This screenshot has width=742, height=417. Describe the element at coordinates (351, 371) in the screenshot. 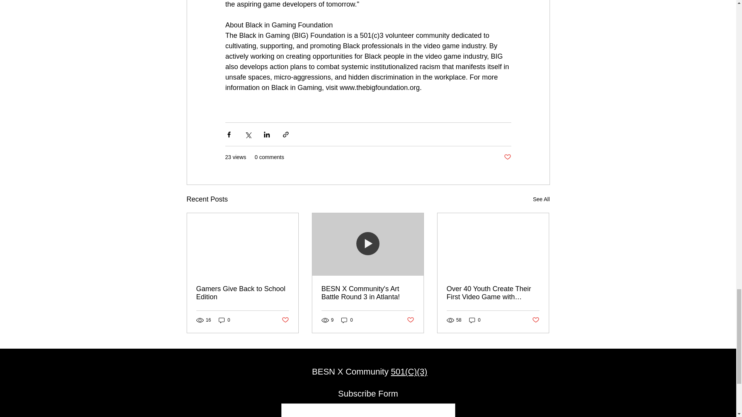

I see `BESN X Community ` at that location.